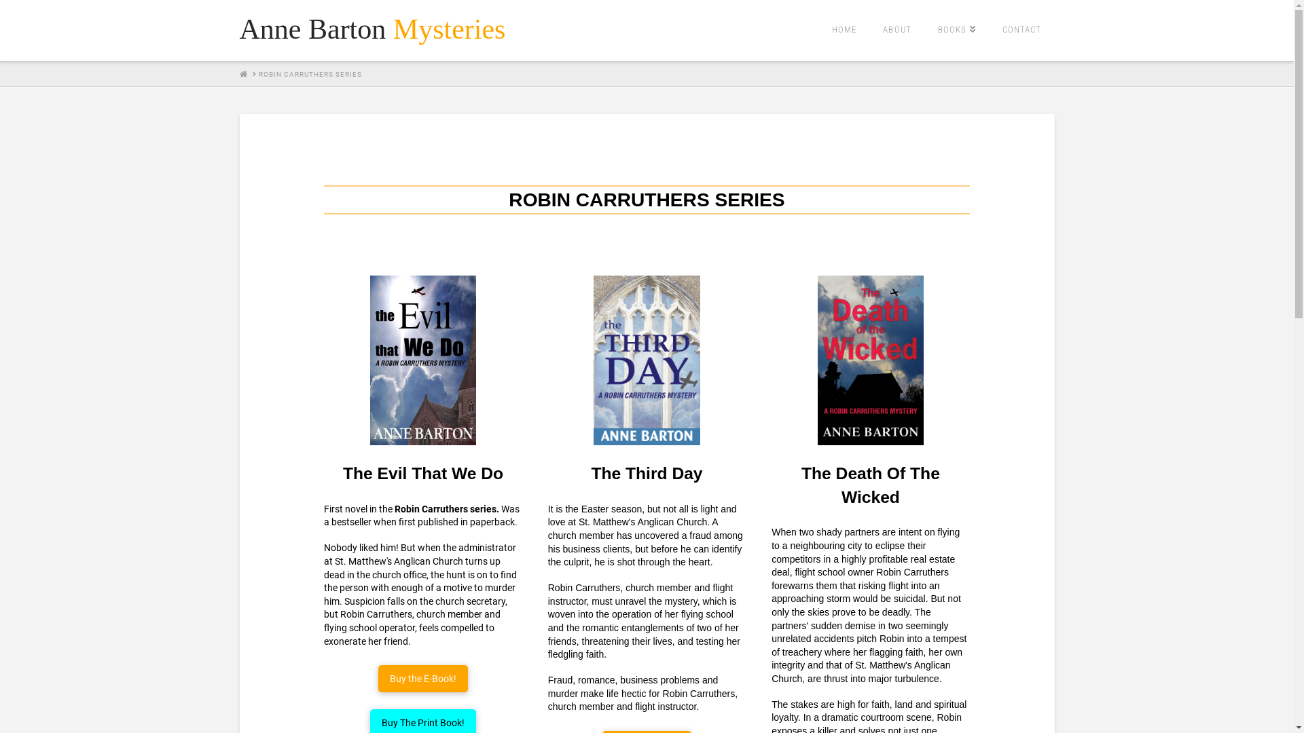  Describe the element at coordinates (423, 679) in the screenshot. I see `Buy the E-Book!` at that location.